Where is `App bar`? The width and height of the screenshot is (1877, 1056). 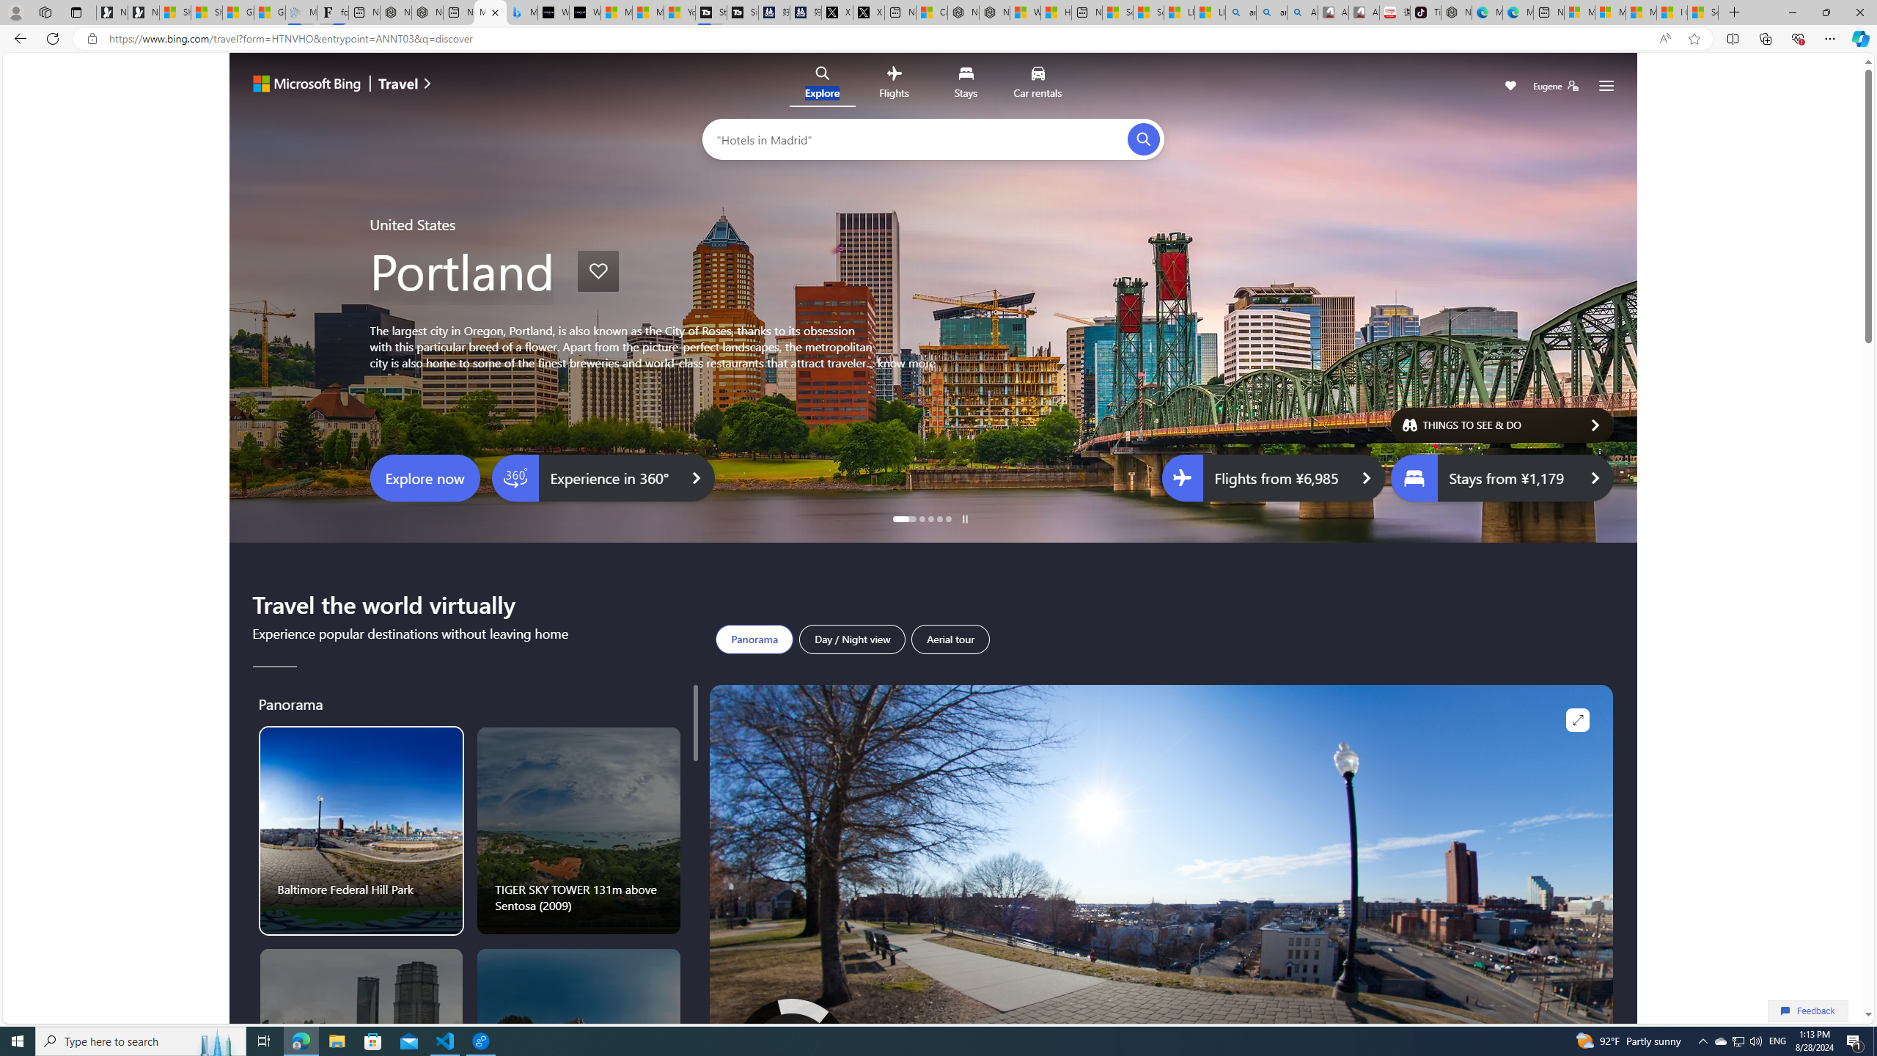 App bar is located at coordinates (938, 39).